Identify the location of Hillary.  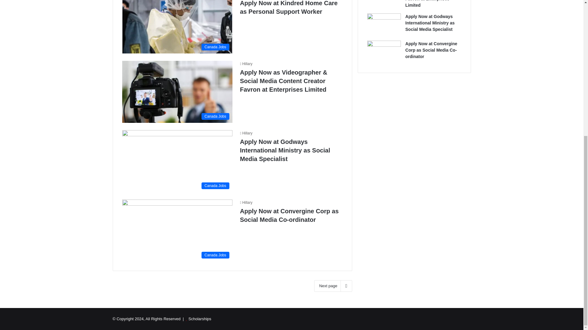
(246, 133).